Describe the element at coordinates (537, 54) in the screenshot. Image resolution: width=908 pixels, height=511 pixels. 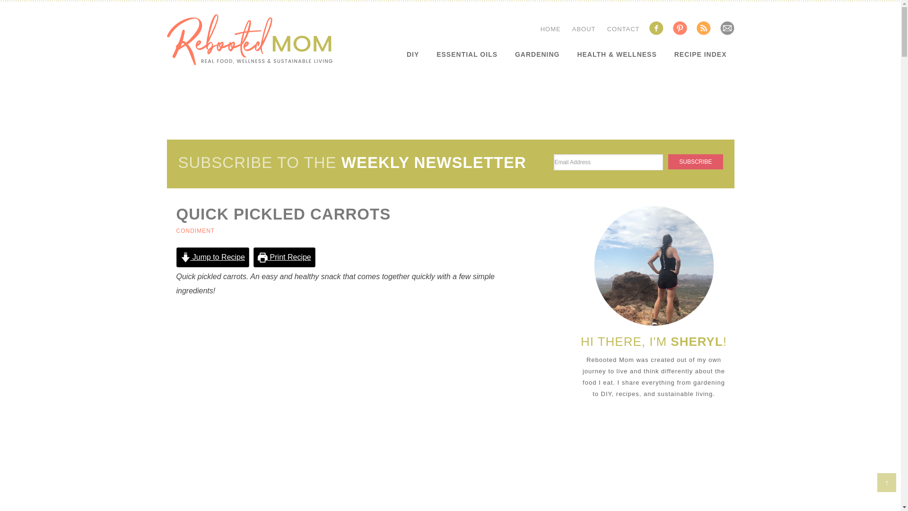
I see `GARDENING` at that location.